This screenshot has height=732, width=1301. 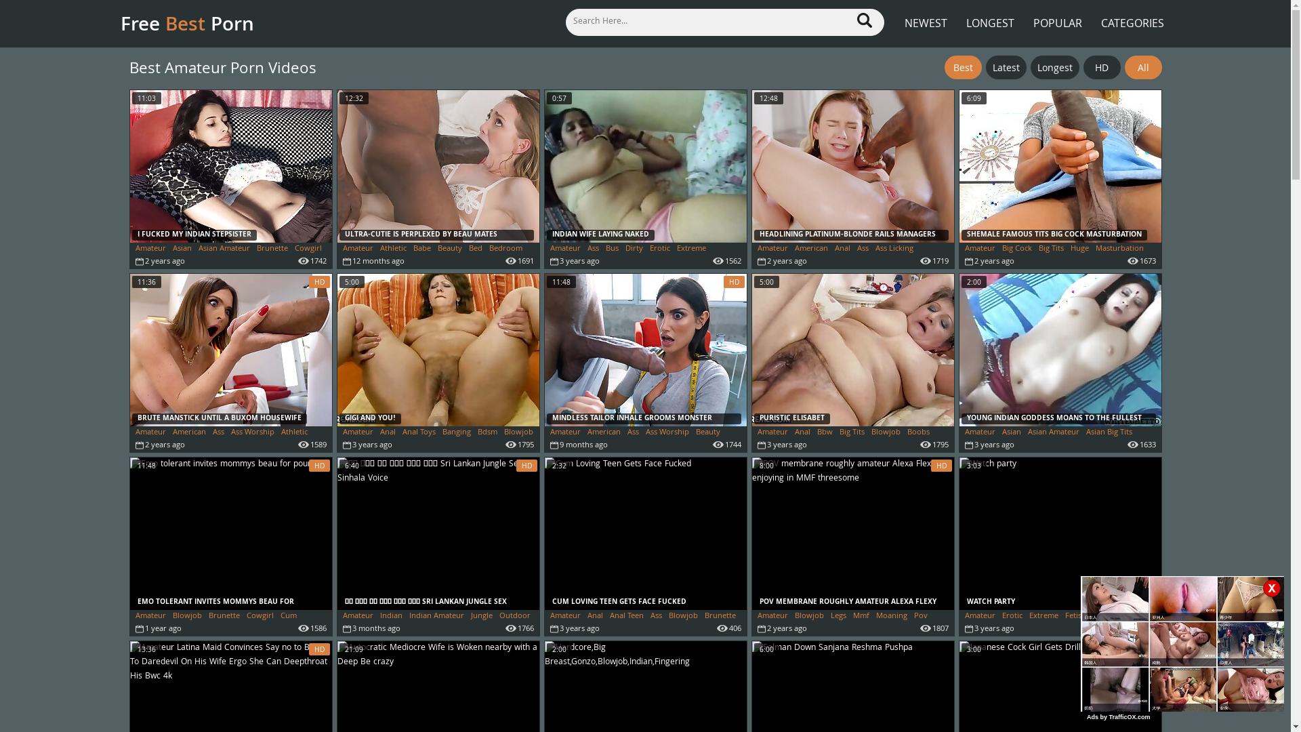 I want to click on American, so click(x=810, y=249).